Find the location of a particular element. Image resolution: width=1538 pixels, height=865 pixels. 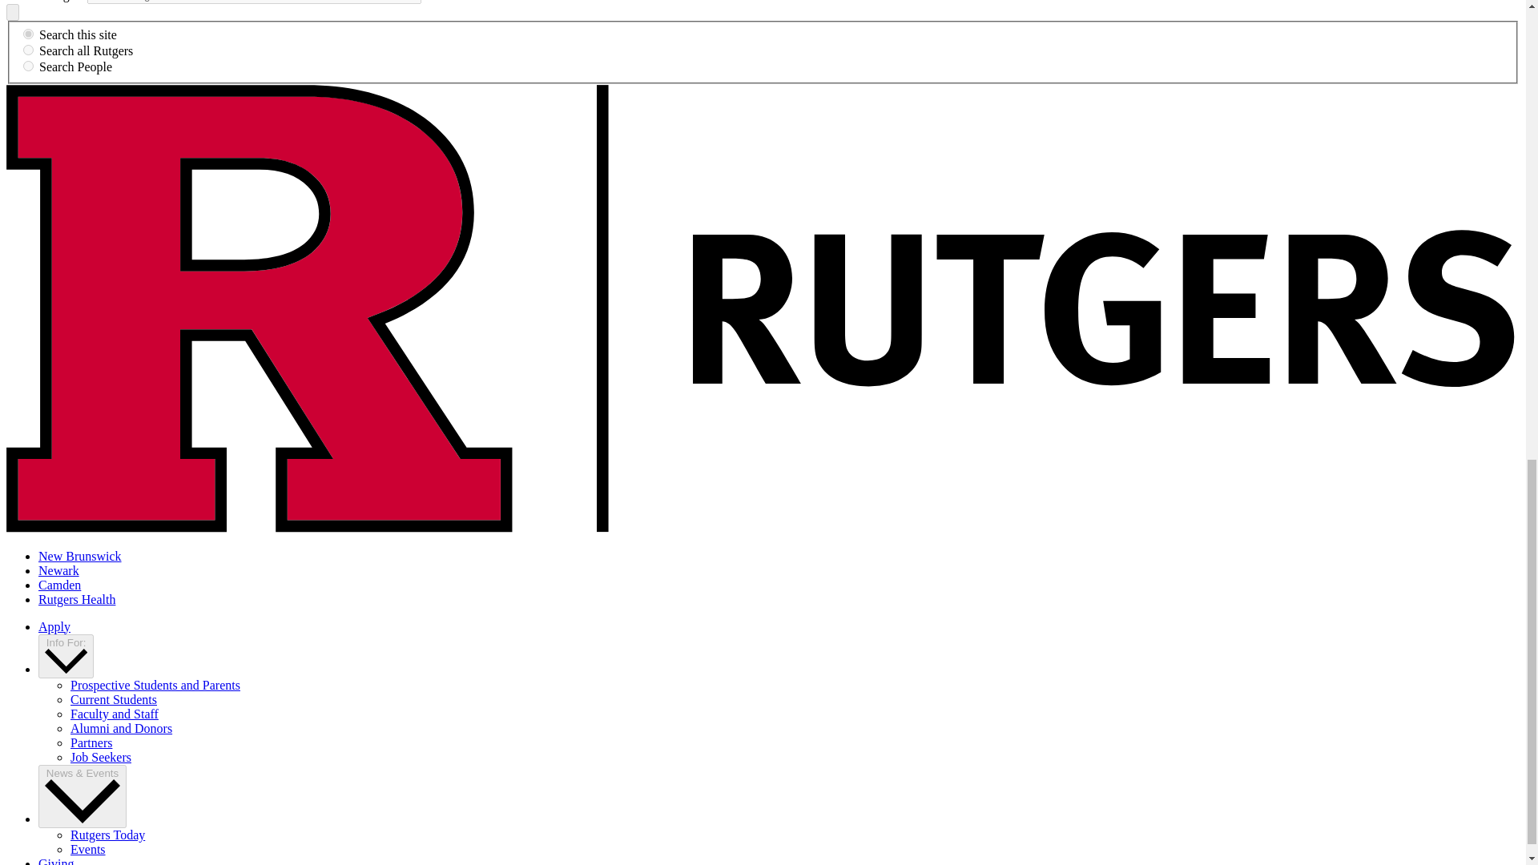

Rutgers Health is located at coordinates (77, 599).